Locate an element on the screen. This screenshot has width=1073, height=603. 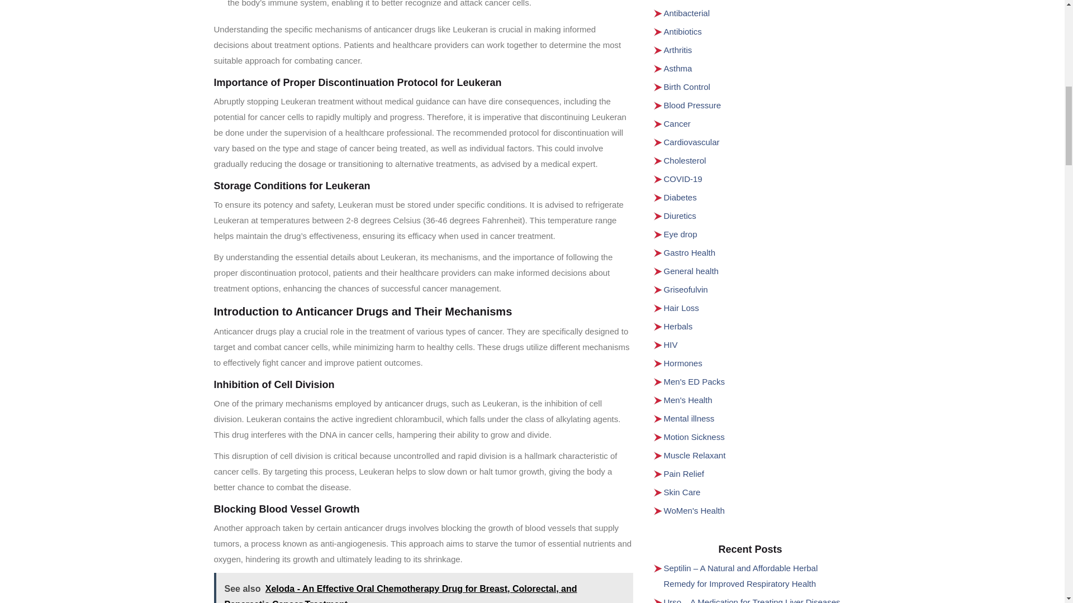
COVID-19 is located at coordinates (683, 179).